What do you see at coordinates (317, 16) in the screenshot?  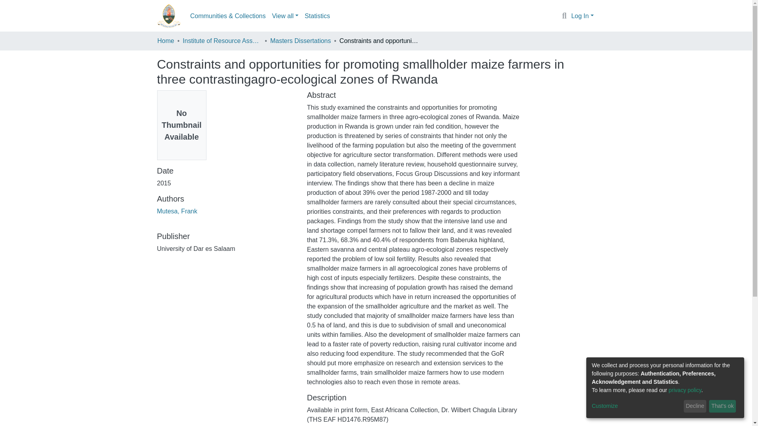 I see `Statistics` at bounding box center [317, 16].